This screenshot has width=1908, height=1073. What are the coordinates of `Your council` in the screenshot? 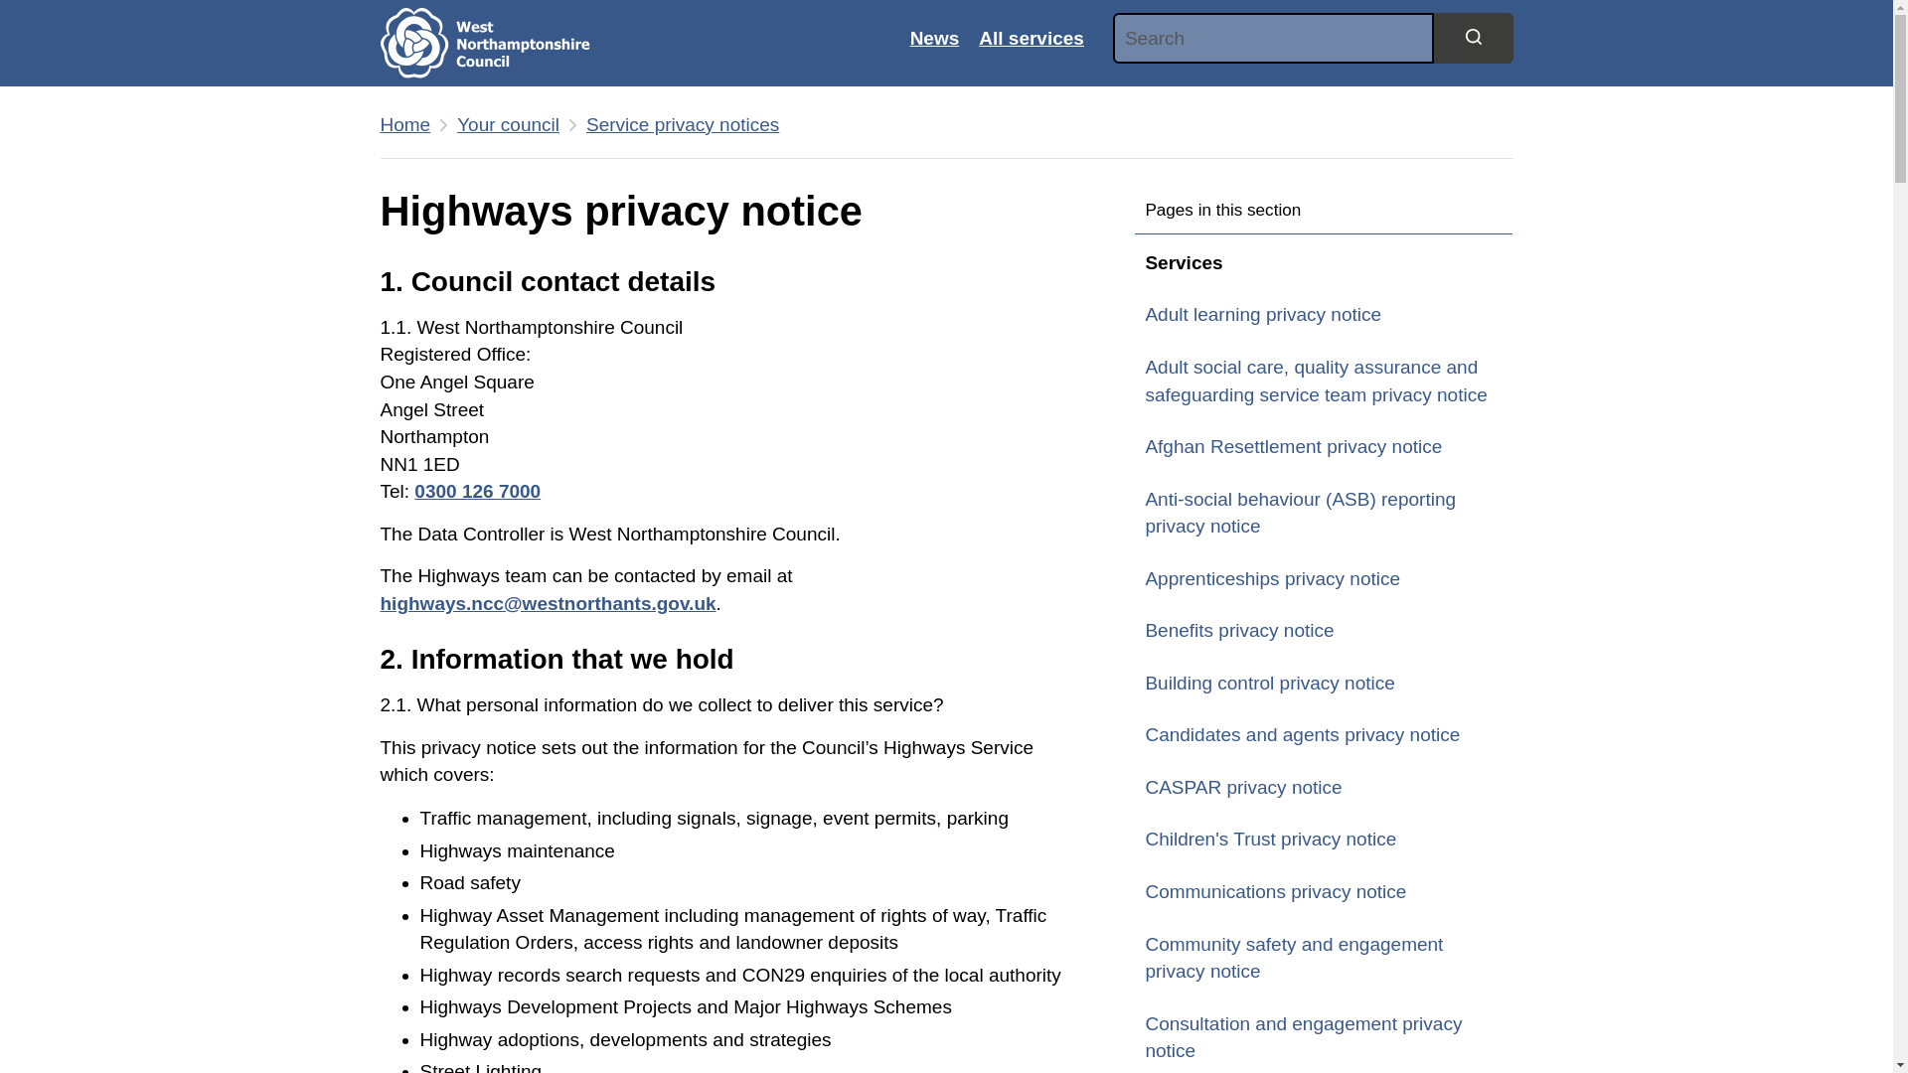 It's located at (508, 125).